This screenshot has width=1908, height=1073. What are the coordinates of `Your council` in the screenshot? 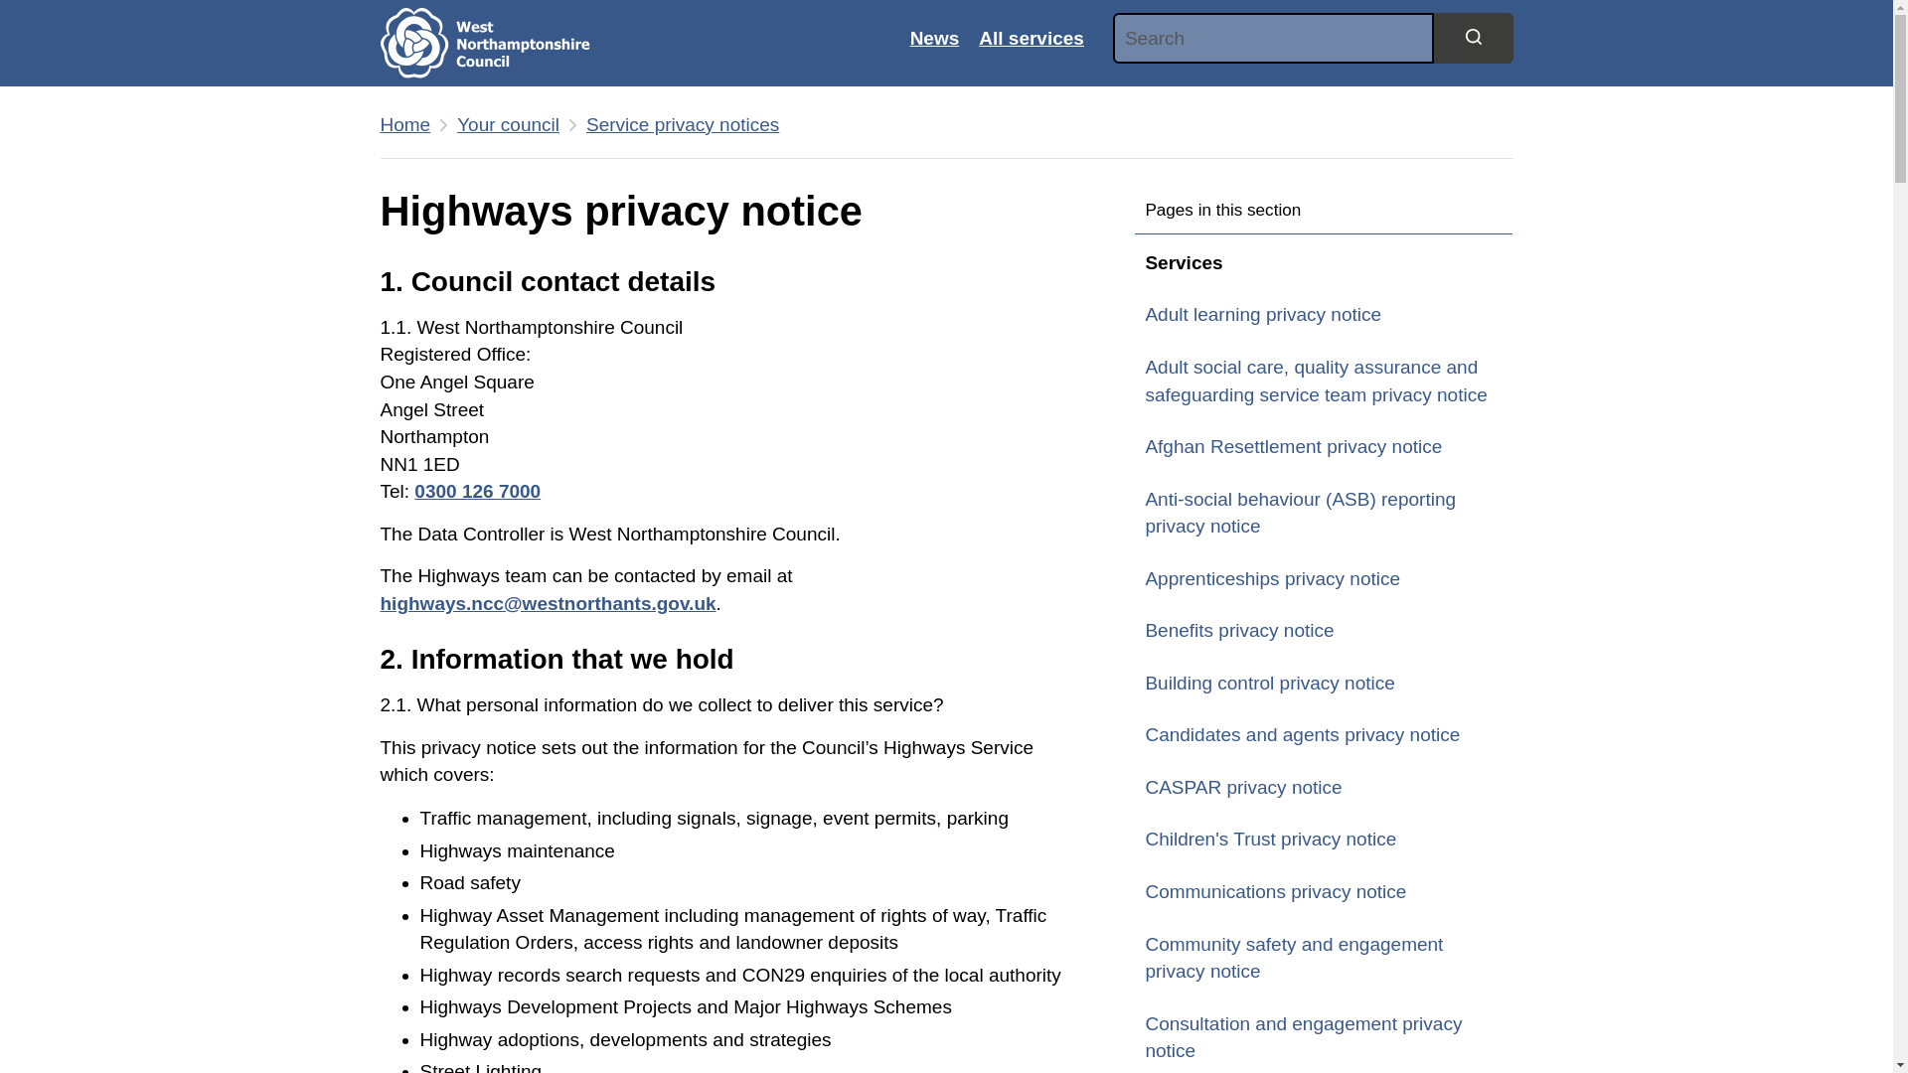 It's located at (508, 125).